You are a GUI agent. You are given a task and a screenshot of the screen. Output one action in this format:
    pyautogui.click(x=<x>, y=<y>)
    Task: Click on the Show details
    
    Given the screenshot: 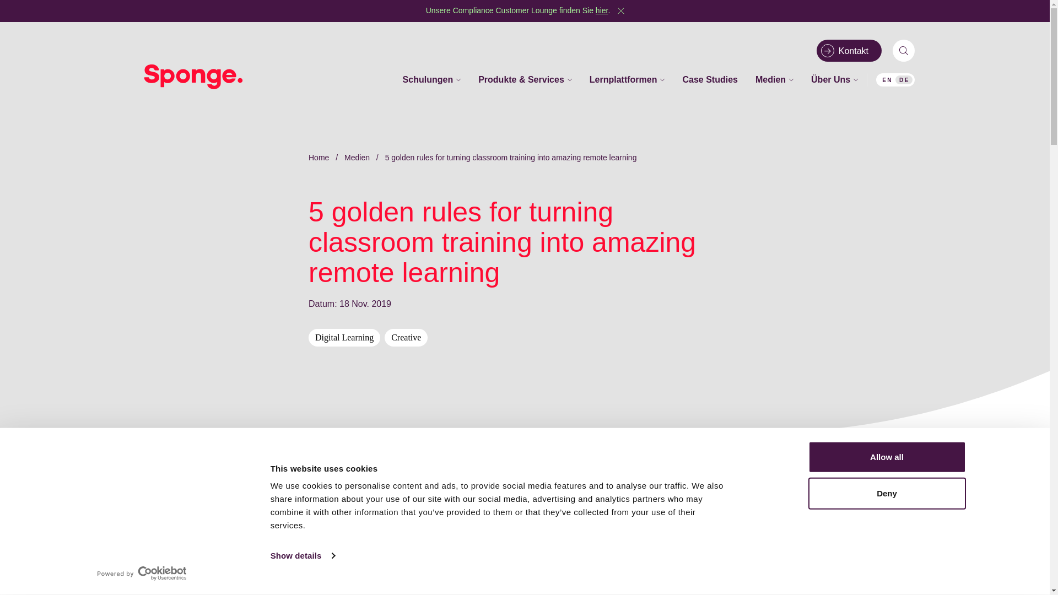 What is the action you would take?
    pyautogui.click(x=302, y=555)
    